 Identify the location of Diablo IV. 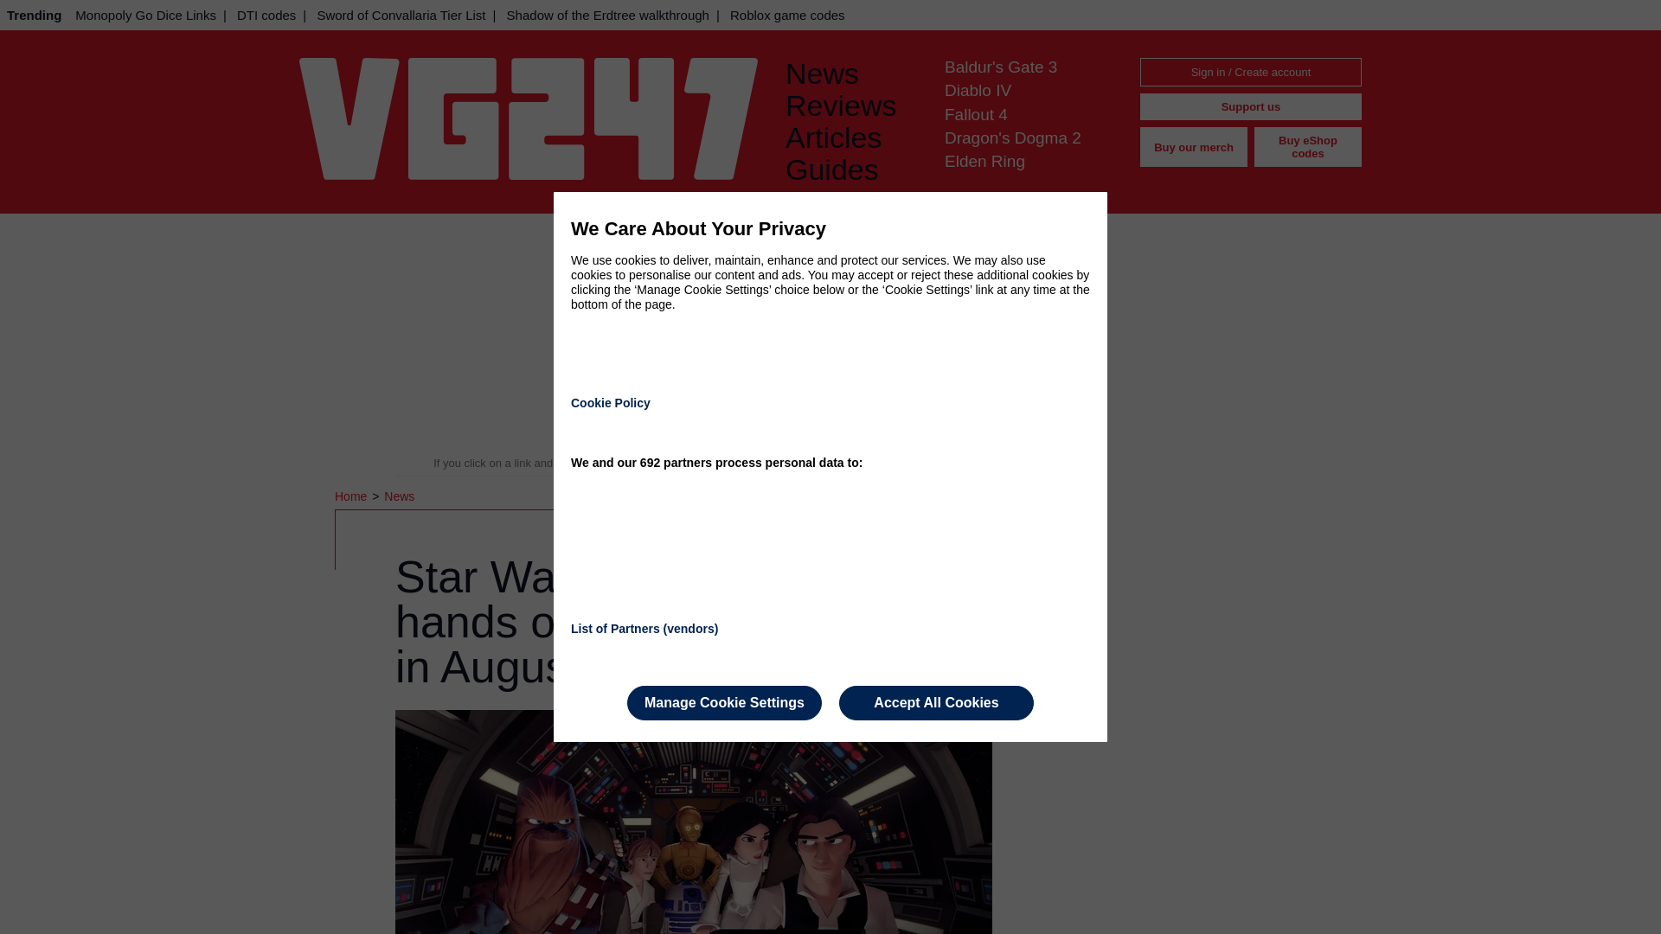
(978, 90).